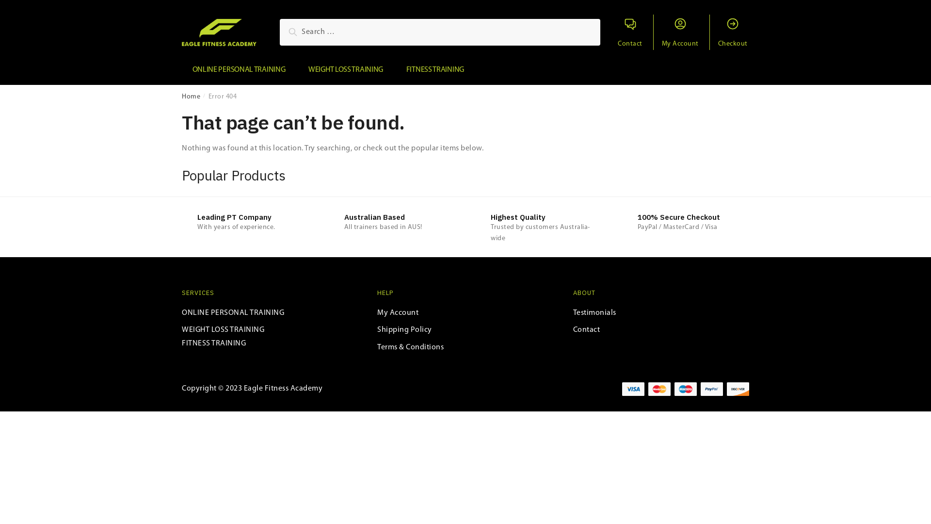 The image size is (931, 524). What do you see at coordinates (223, 330) in the screenshot?
I see `WEIGHT LOSS TRAINING` at bounding box center [223, 330].